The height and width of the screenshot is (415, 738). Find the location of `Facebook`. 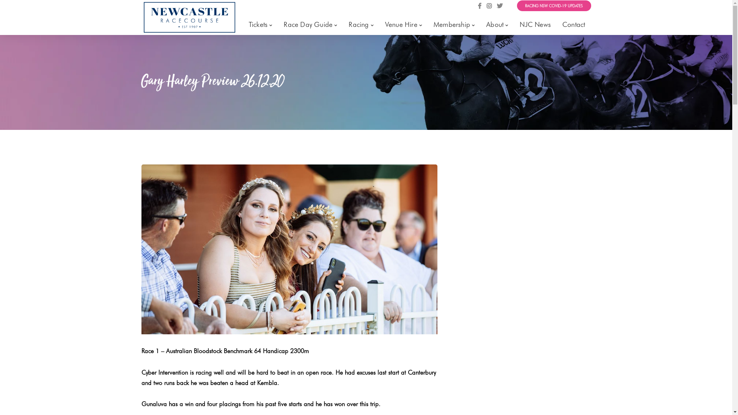

Facebook is located at coordinates (480, 6).